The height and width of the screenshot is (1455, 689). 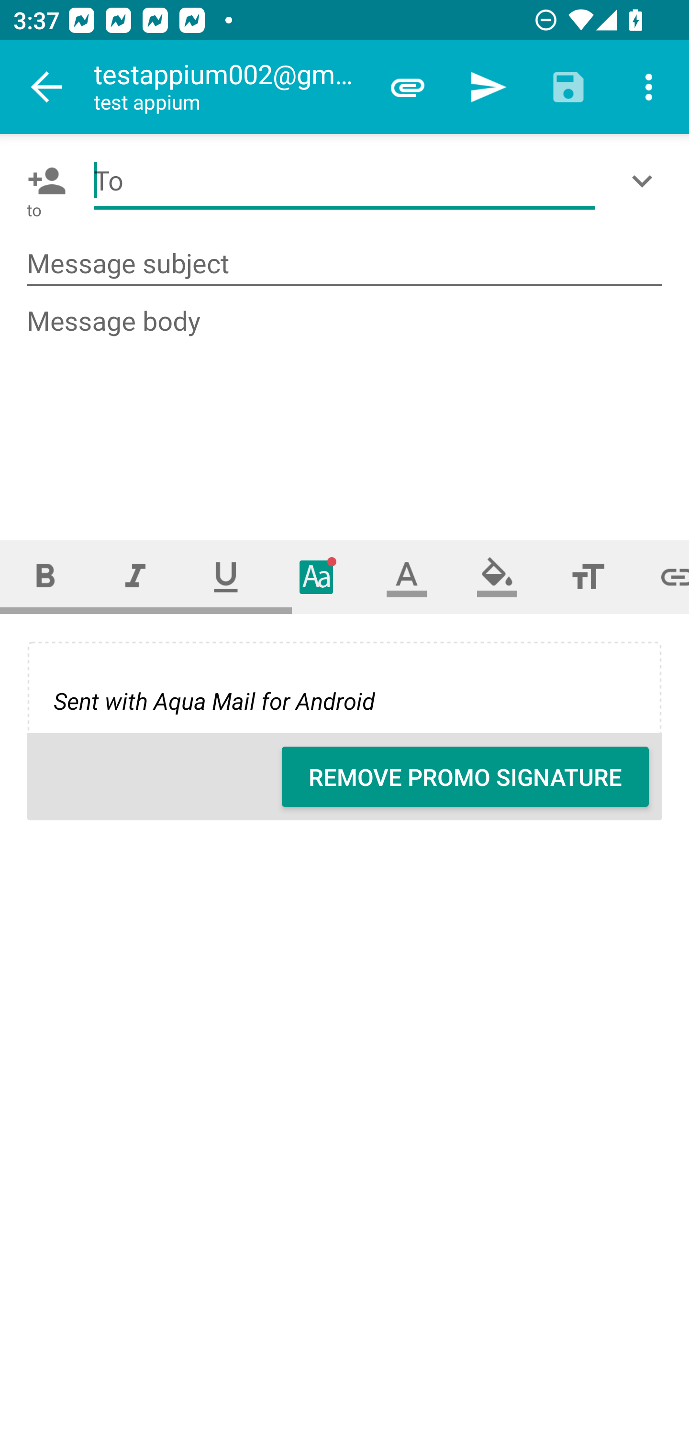 I want to click on Navigate up, so click(x=47, y=87).